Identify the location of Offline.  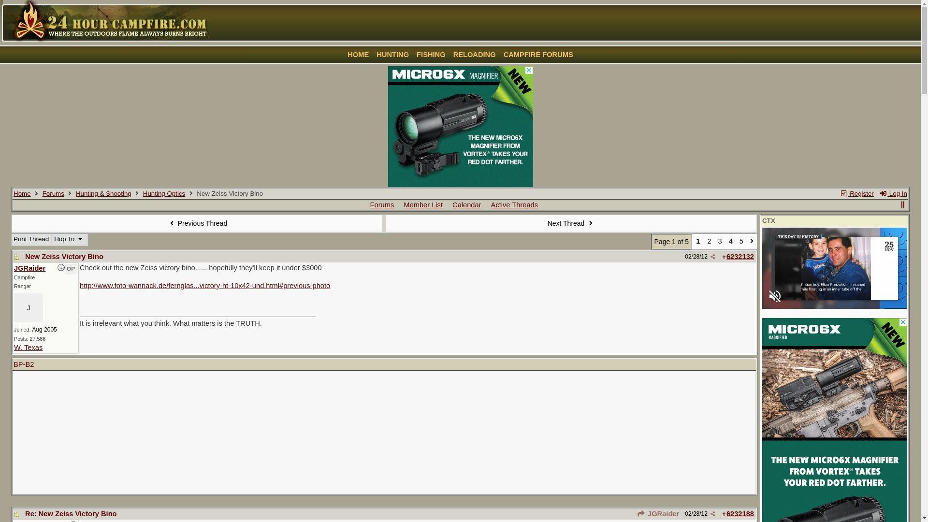
(61, 268).